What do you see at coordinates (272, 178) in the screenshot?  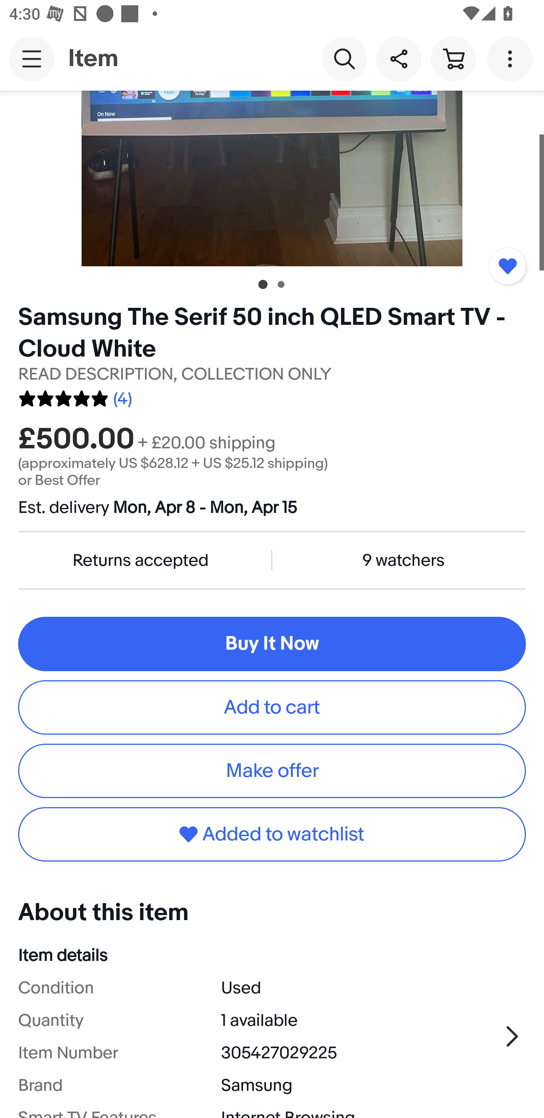 I see `Item image 1 of 2` at bounding box center [272, 178].